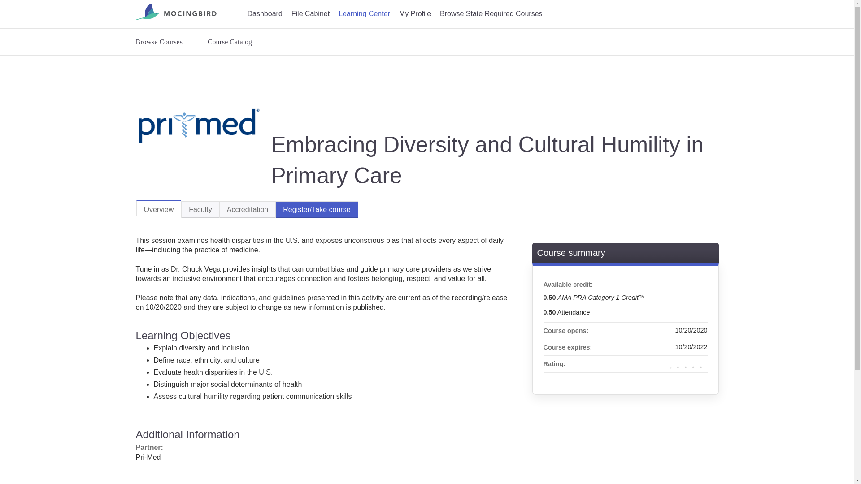  What do you see at coordinates (200, 210) in the screenshot?
I see `Faculty` at bounding box center [200, 210].